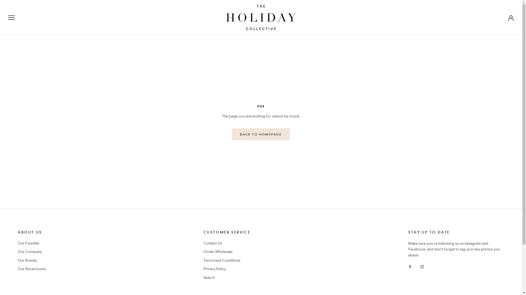 The height and width of the screenshot is (295, 526). Describe the element at coordinates (227, 243) in the screenshot. I see `Contact Us` at that location.